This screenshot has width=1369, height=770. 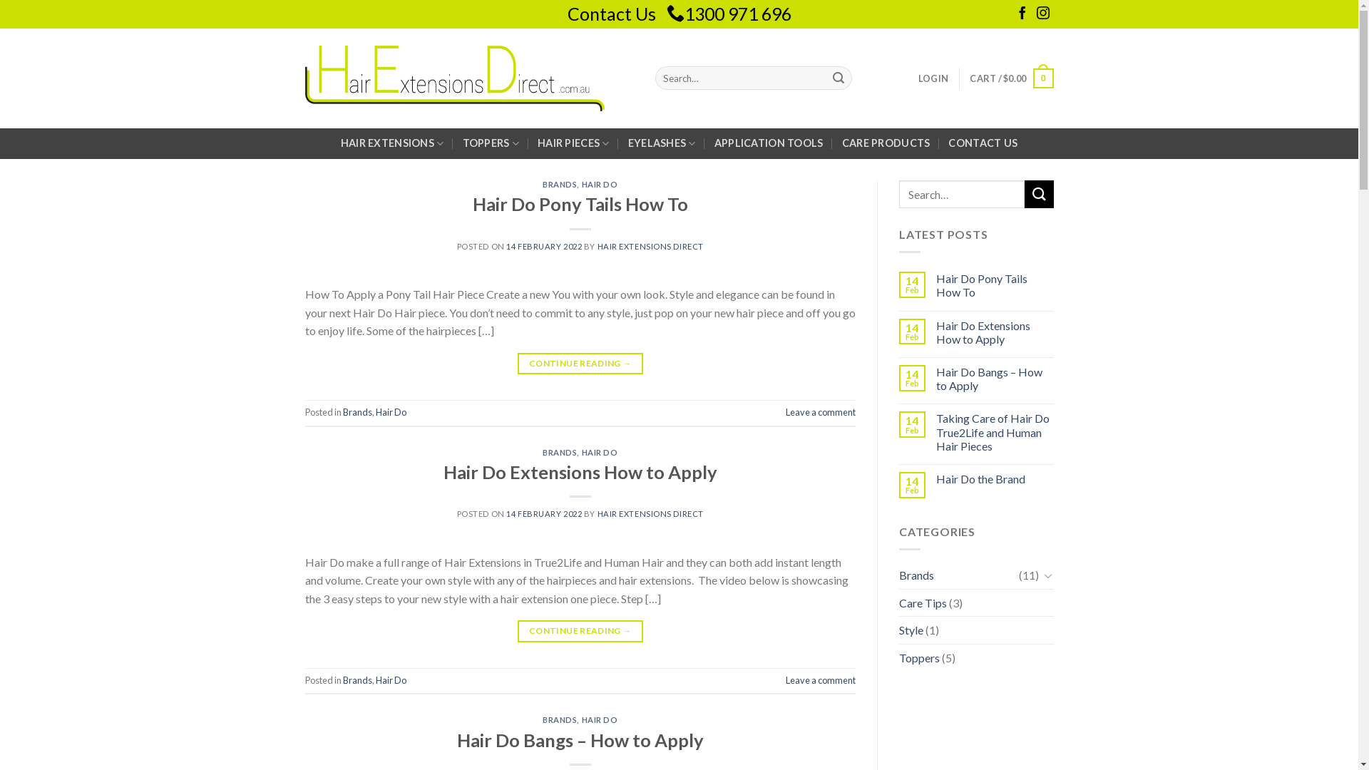 I want to click on Leave a comment, so click(x=821, y=680).